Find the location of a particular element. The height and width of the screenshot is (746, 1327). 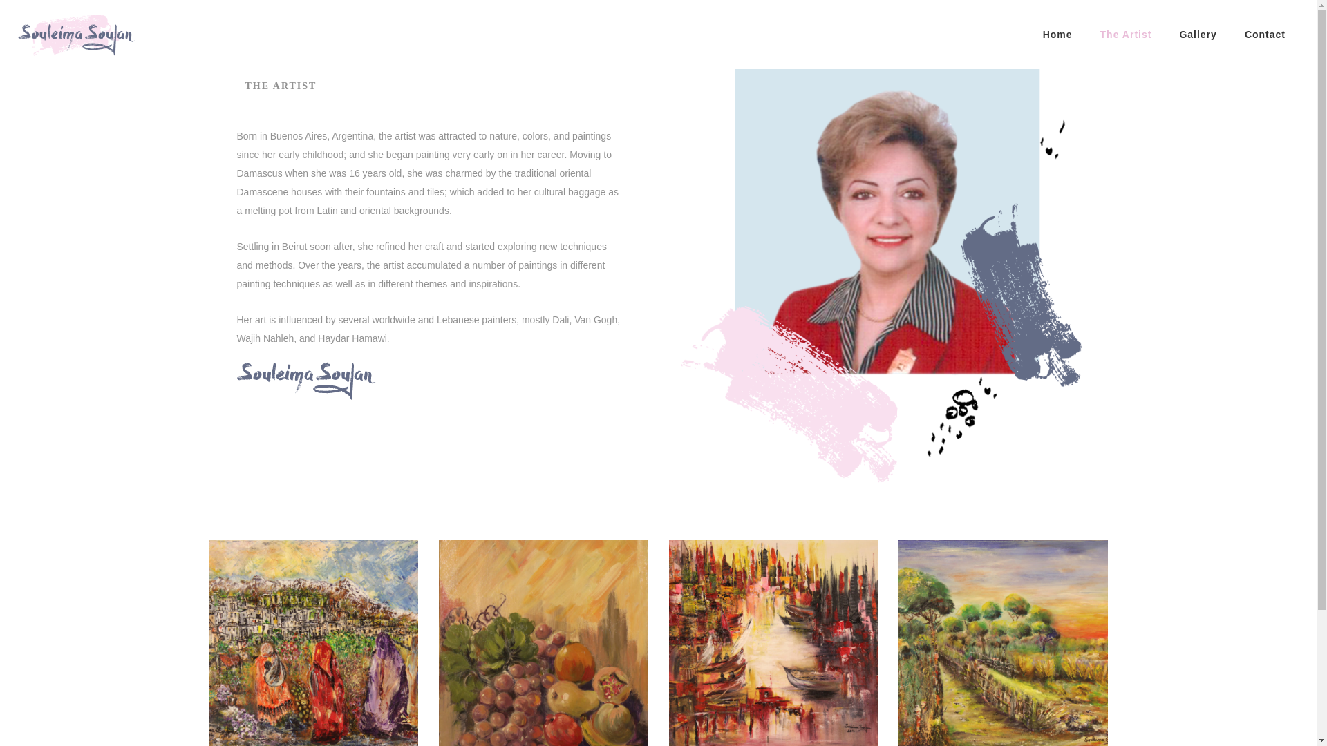

Contact is located at coordinates (1265, 35).